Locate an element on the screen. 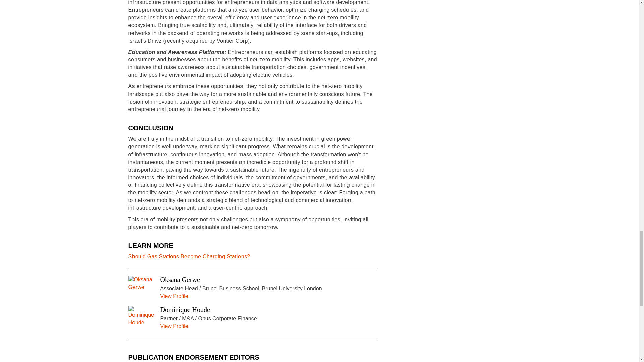 The width and height of the screenshot is (644, 362). View Profile is located at coordinates (174, 296).